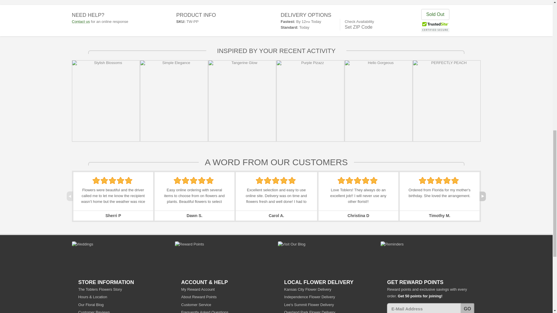  I want to click on Full Star, so click(193, 181).